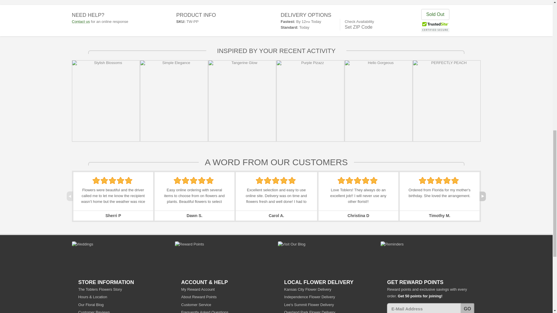  I want to click on Full Star, so click(193, 181).